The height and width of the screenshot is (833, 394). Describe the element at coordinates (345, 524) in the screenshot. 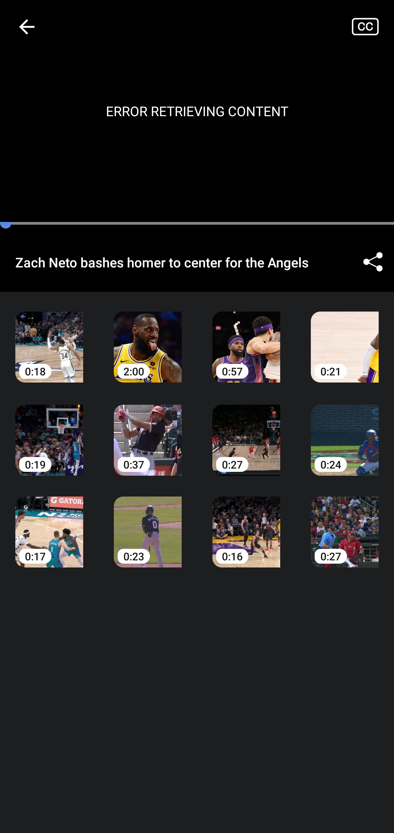

I see `0:27` at that location.